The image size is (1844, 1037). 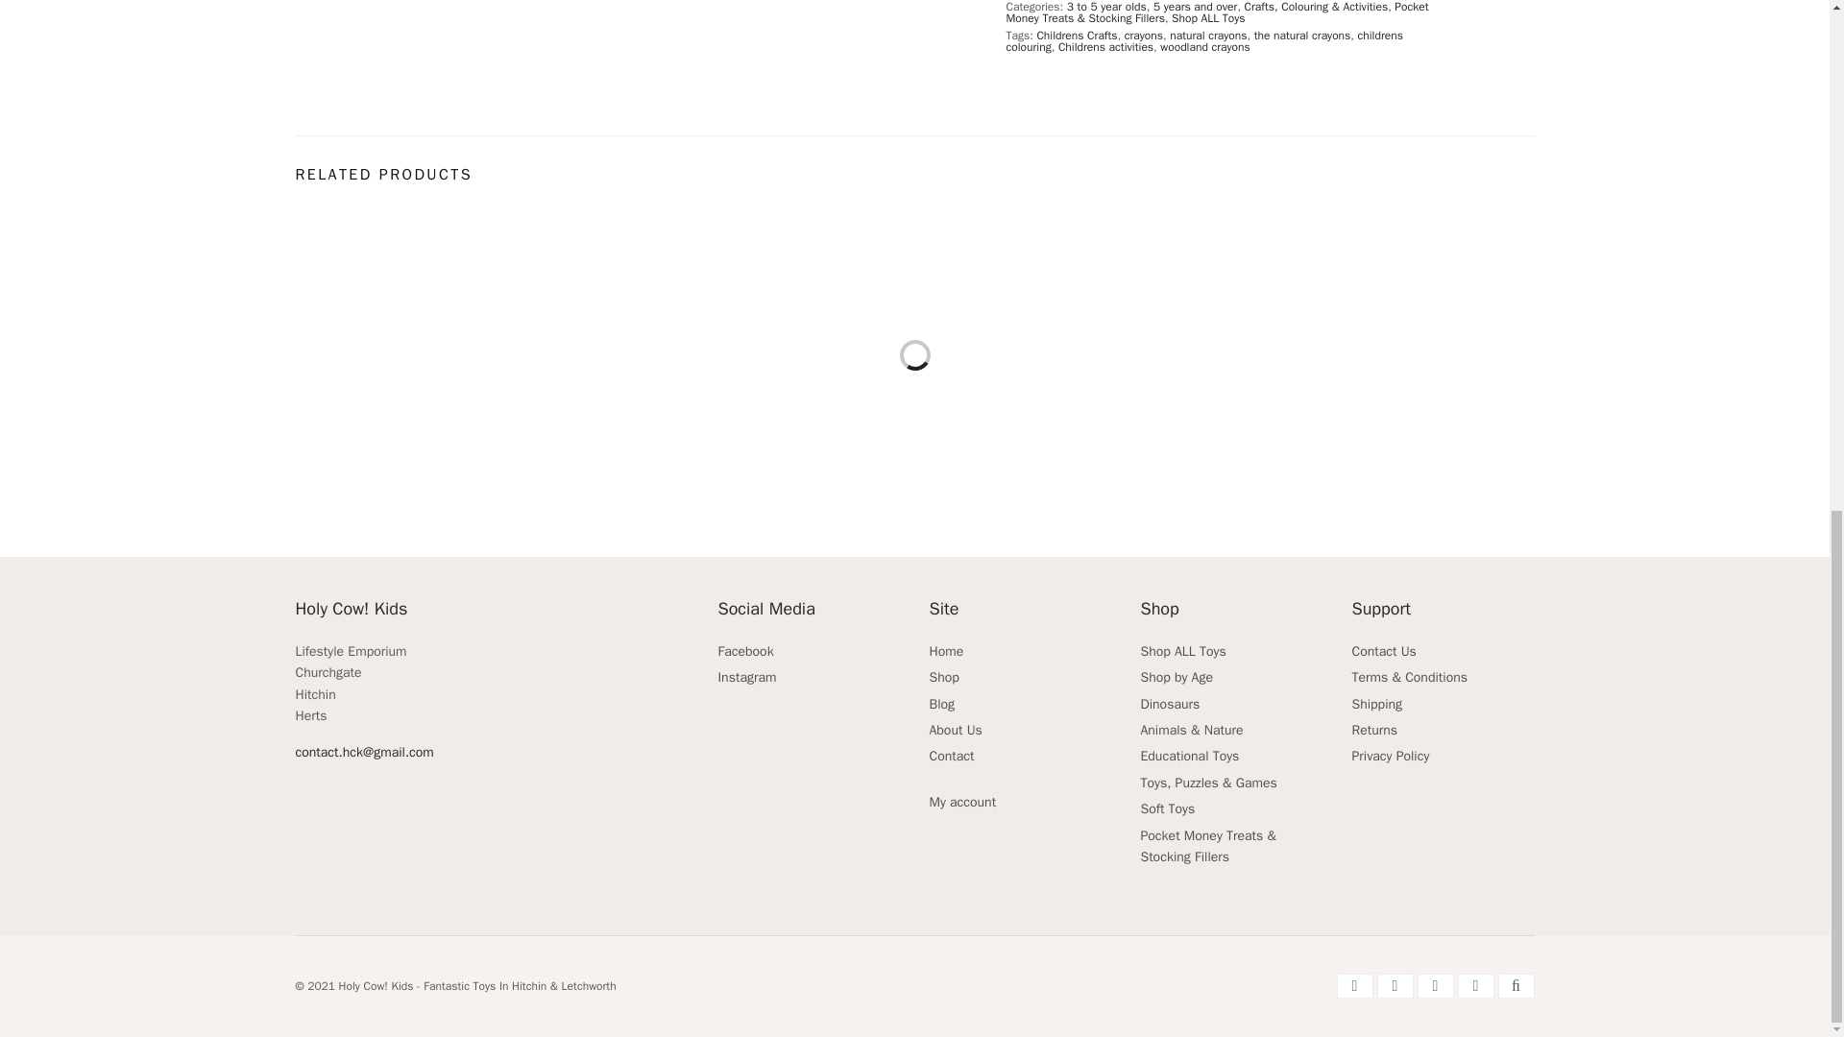 What do you see at coordinates (1195, 8) in the screenshot?
I see `5 years and over` at bounding box center [1195, 8].